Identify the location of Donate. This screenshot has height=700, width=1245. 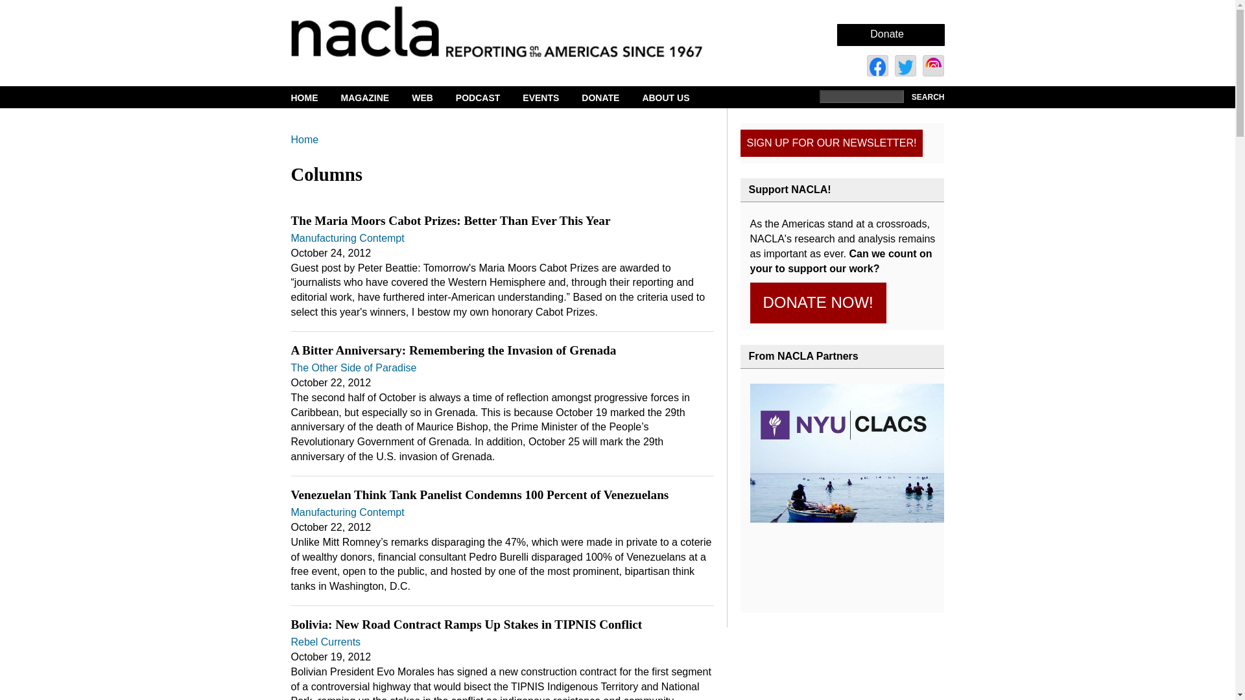
(887, 34).